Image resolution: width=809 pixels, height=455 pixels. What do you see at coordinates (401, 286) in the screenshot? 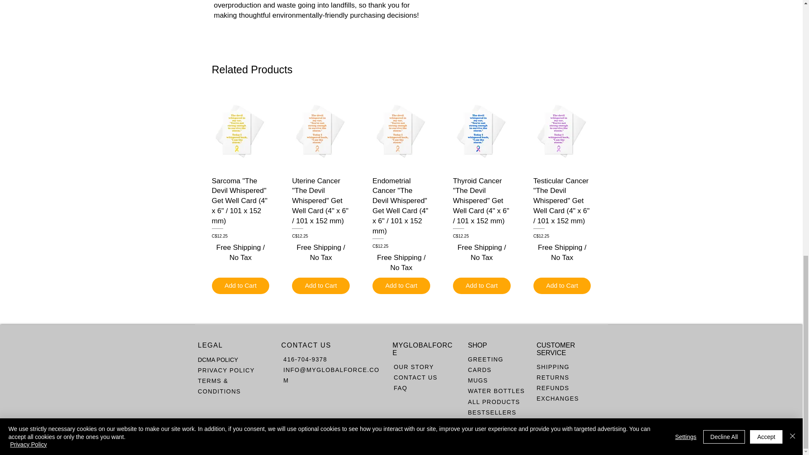
I see `Add to Cart` at bounding box center [401, 286].